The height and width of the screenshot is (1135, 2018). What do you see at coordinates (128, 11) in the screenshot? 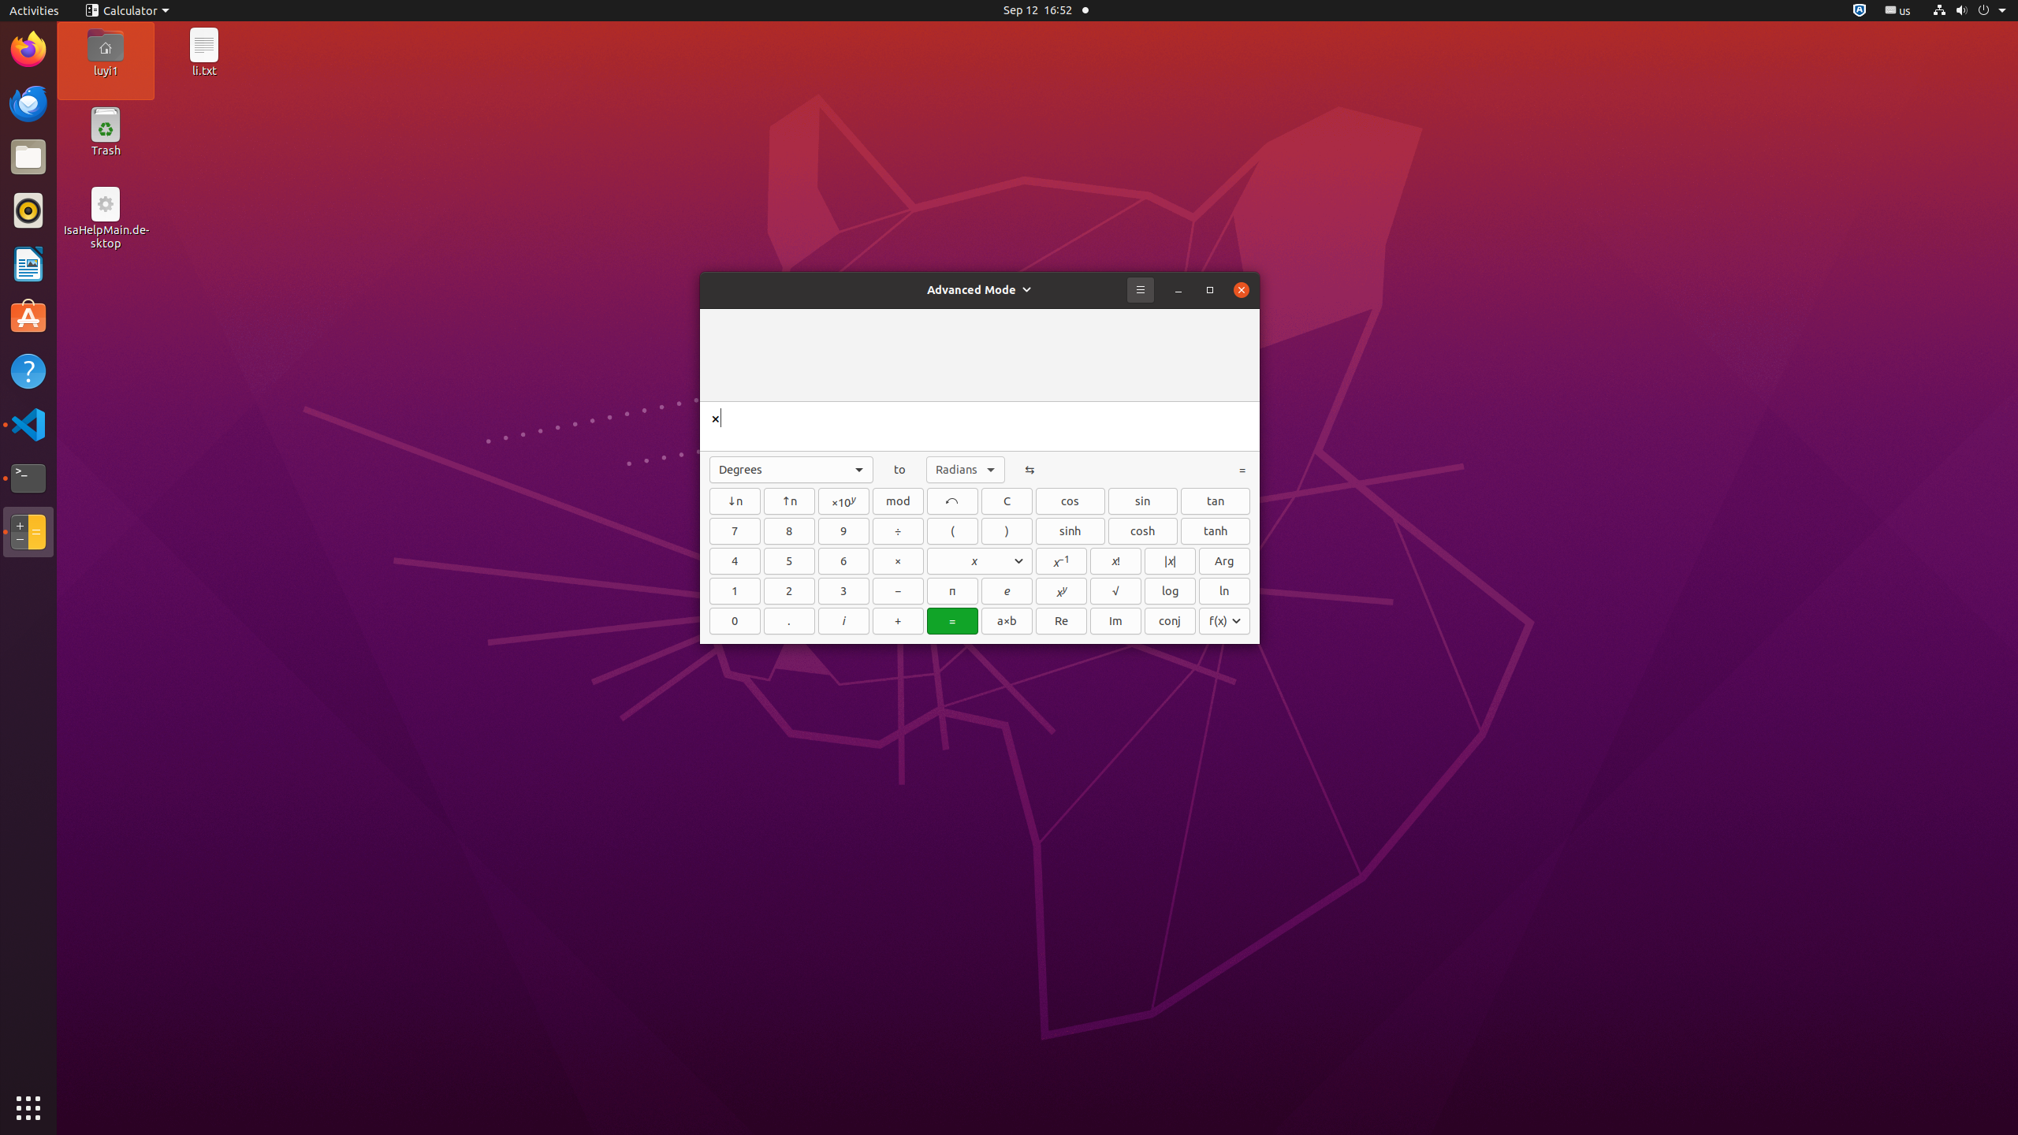
I see `Calculator` at bounding box center [128, 11].